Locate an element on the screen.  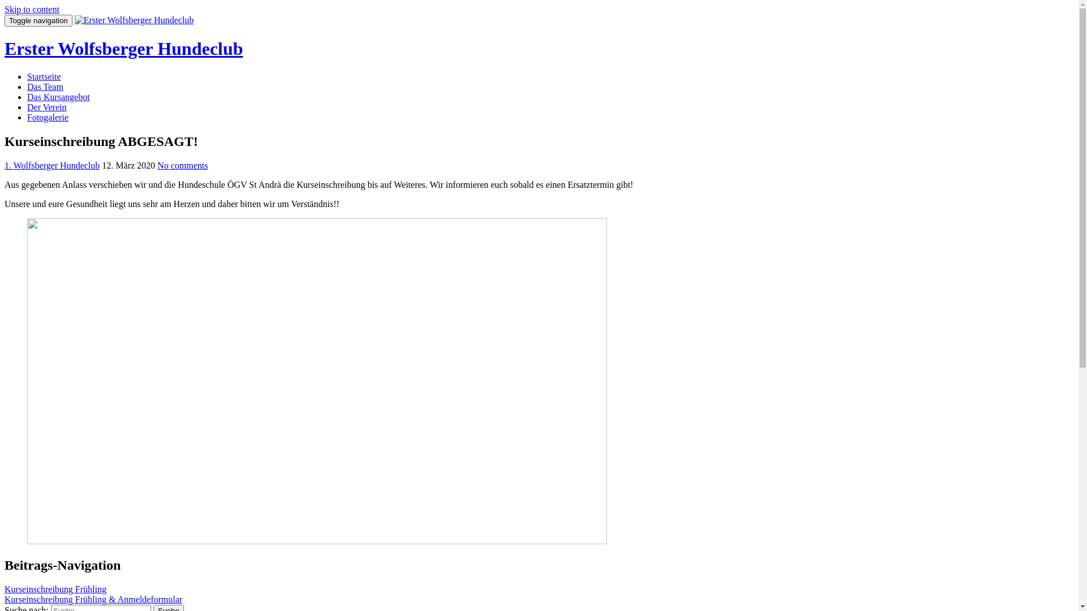
No comments is located at coordinates (182, 165).